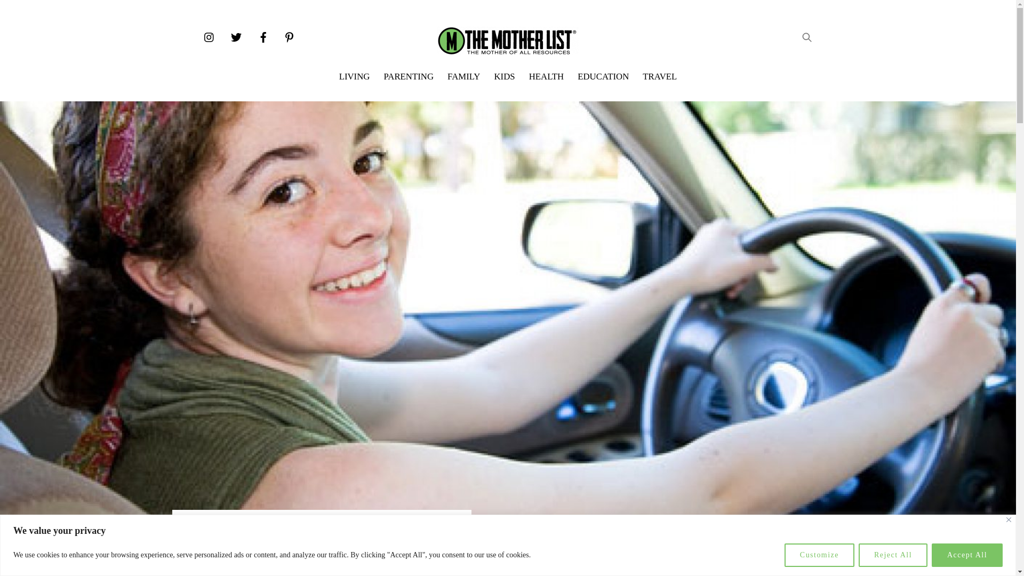 The image size is (1024, 576). I want to click on LIVING, so click(354, 77).